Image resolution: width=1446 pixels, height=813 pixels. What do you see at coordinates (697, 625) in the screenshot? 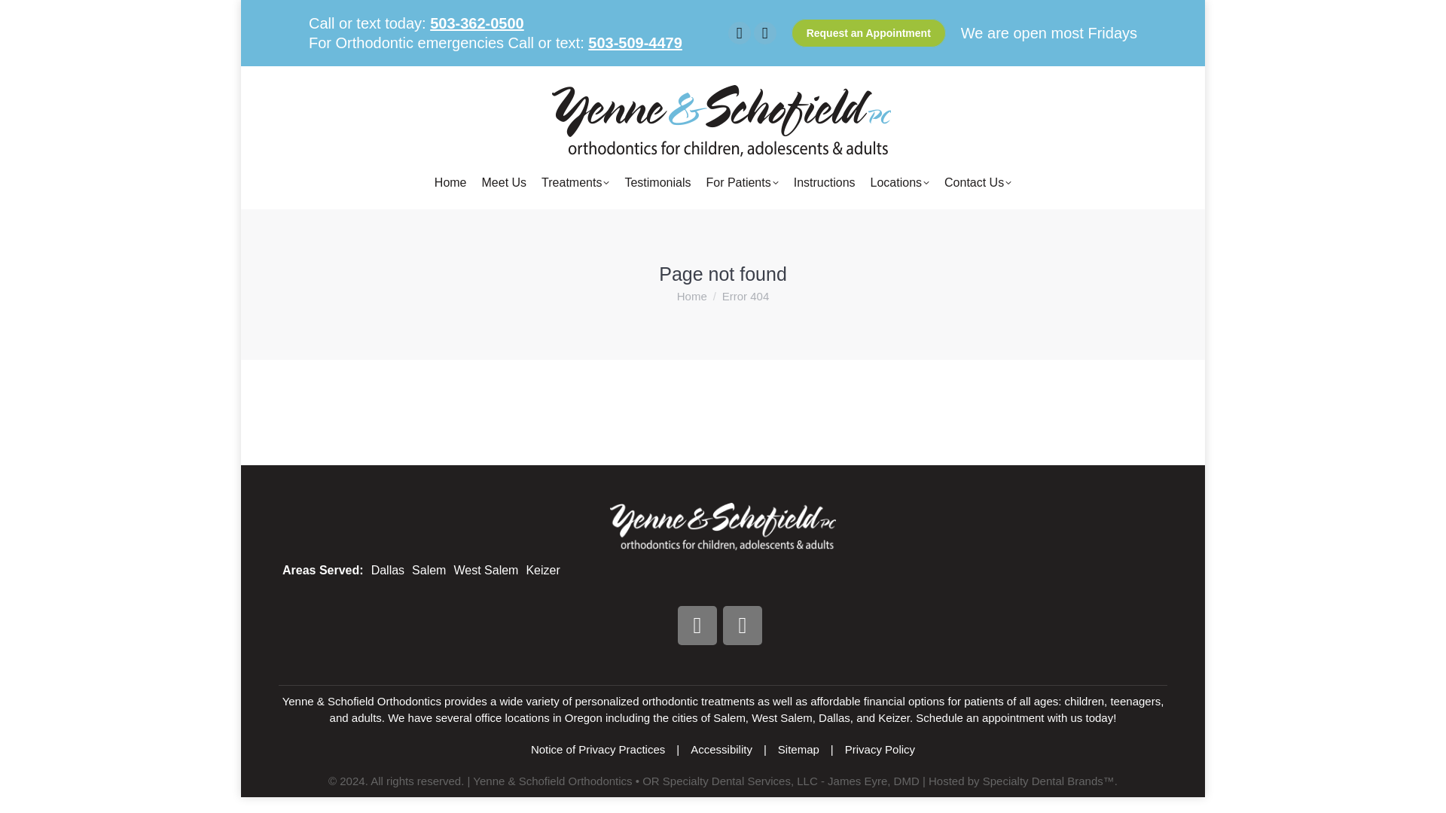
I see `Facebook` at bounding box center [697, 625].